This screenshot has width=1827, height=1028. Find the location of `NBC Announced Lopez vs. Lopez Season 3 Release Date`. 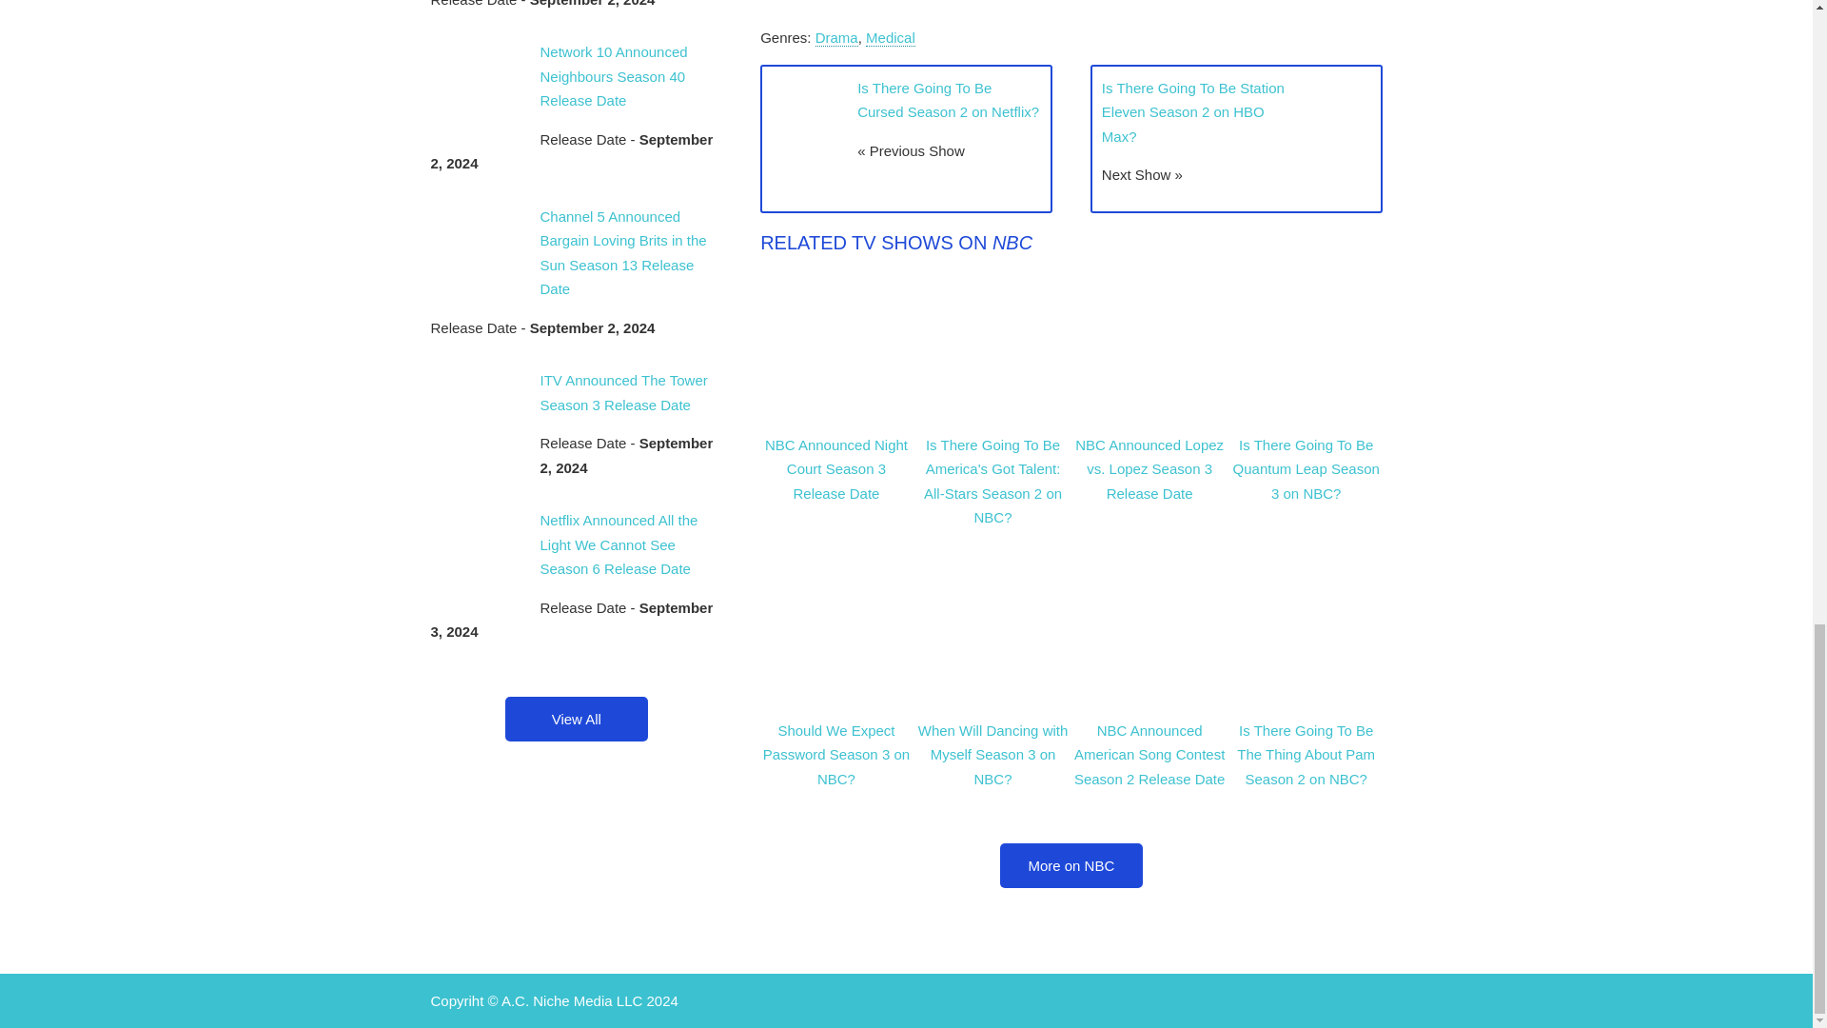

NBC Announced Lopez vs. Lopez Season 3 Release Date is located at coordinates (1149, 469).